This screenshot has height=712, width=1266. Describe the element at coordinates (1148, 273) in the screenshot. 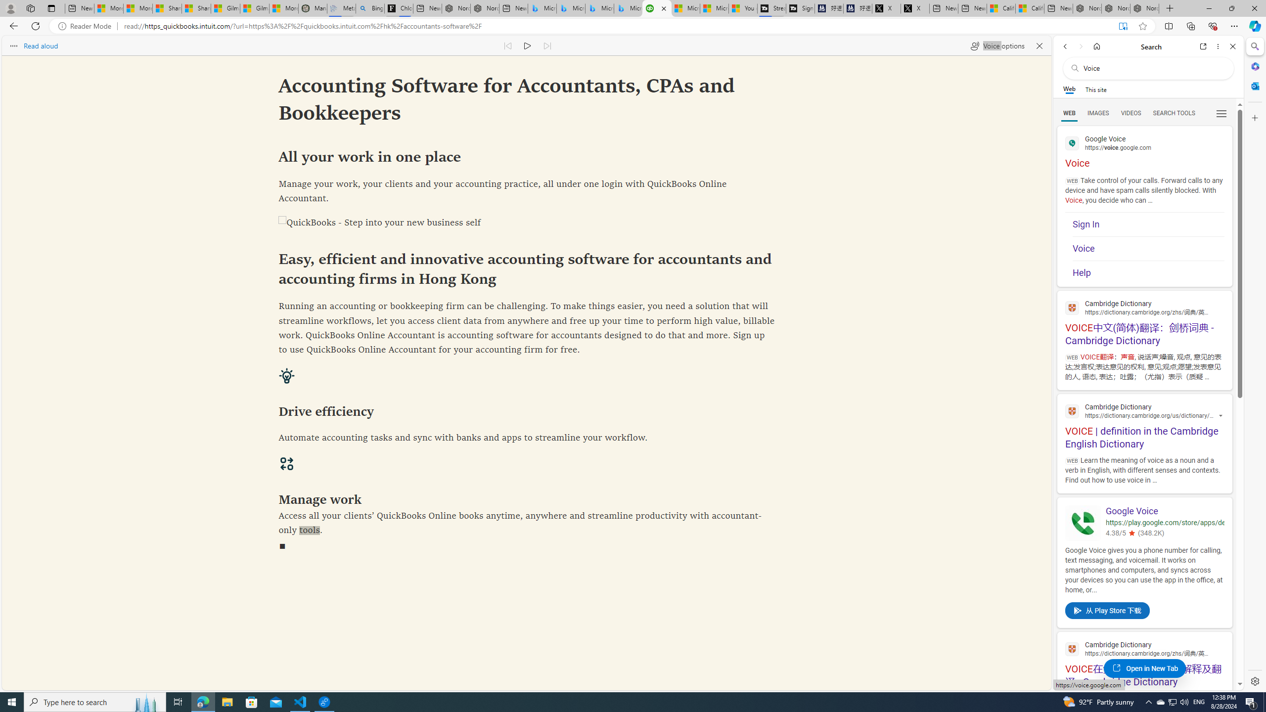

I see `Help` at that location.